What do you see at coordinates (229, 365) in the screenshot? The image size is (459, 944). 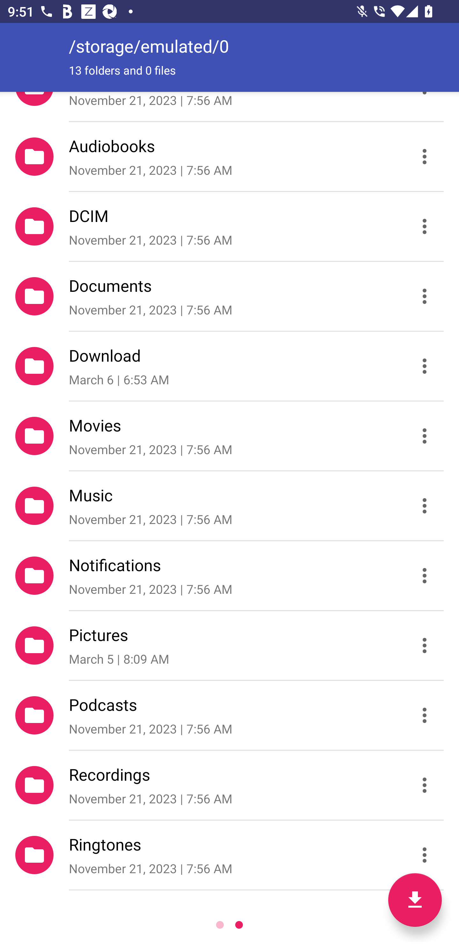 I see `Download March 6 | 6:53 AM` at bounding box center [229, 365].